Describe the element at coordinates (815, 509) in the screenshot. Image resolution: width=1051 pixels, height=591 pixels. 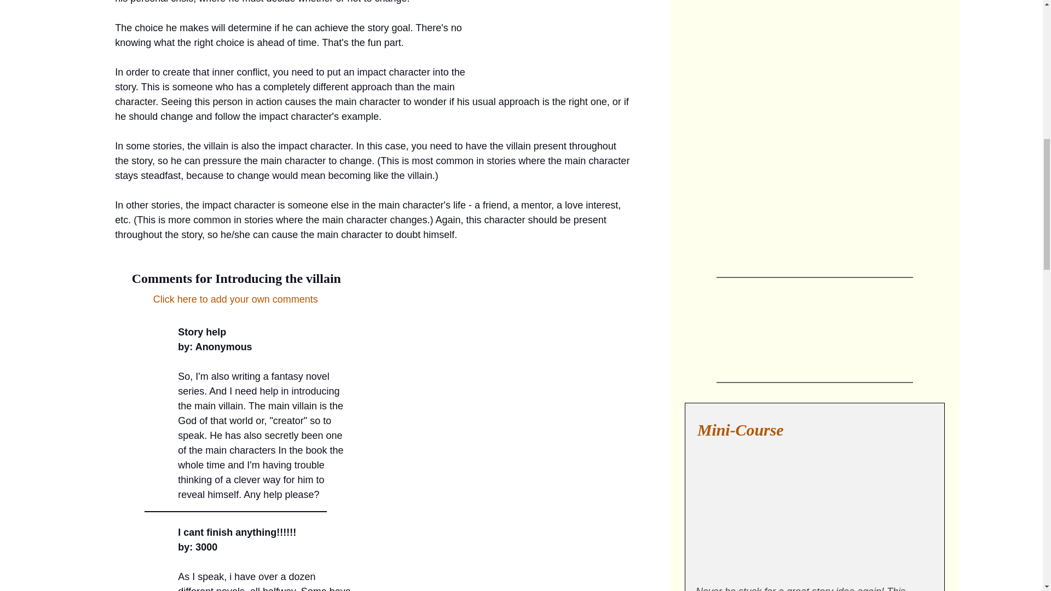
I see `compelling story ideas` at that location.